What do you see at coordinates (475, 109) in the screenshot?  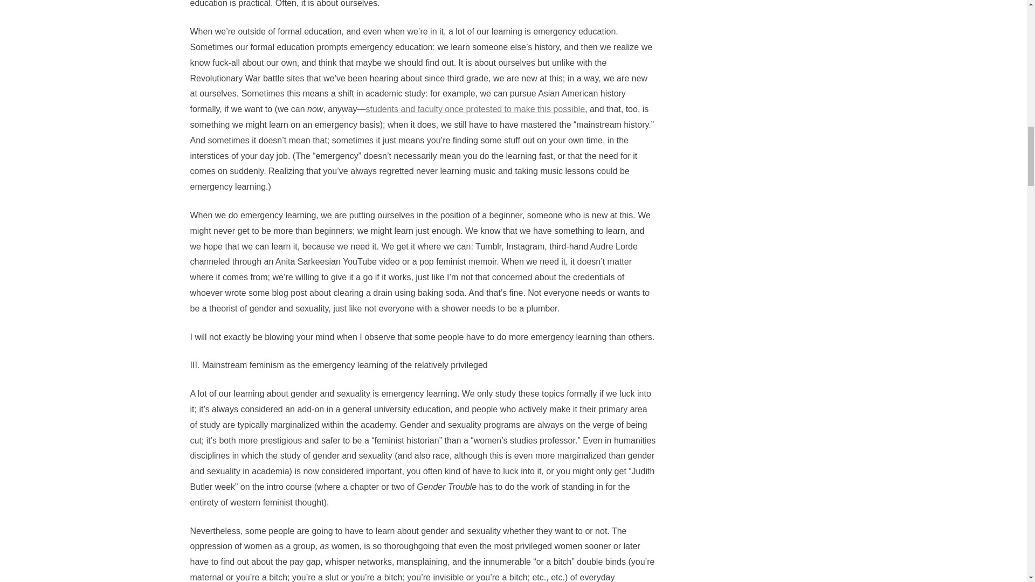 I see `students and faculty once protested to make this possible` at bounding box center [475, 109].